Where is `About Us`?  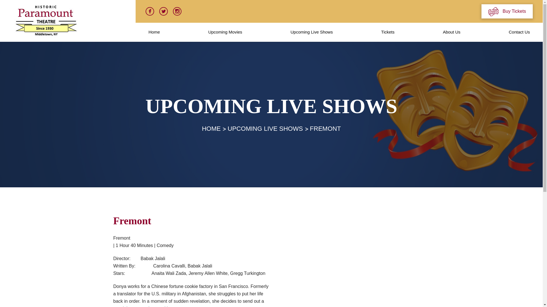 About Us is located at coordinates (451, 32).